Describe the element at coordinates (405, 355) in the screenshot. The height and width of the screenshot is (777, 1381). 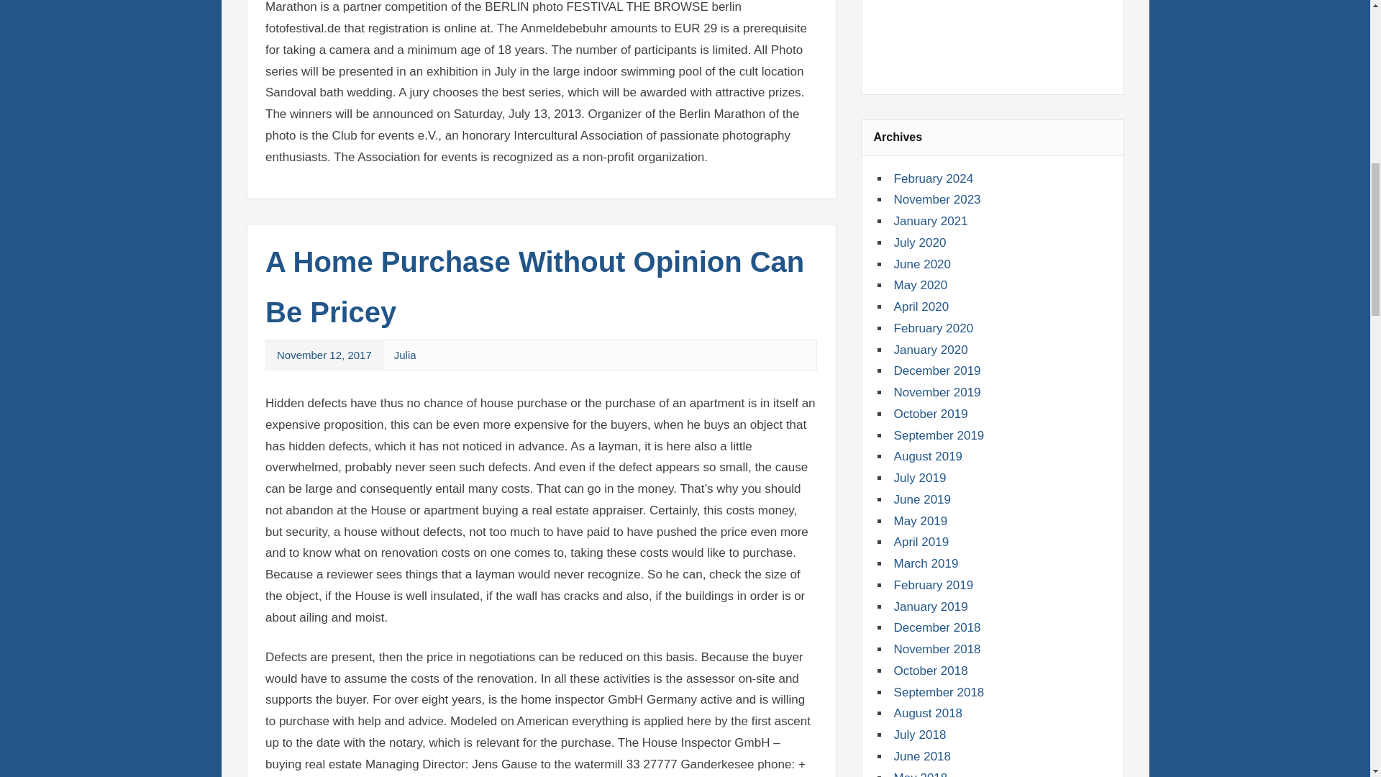
I see `Julia` at that location.